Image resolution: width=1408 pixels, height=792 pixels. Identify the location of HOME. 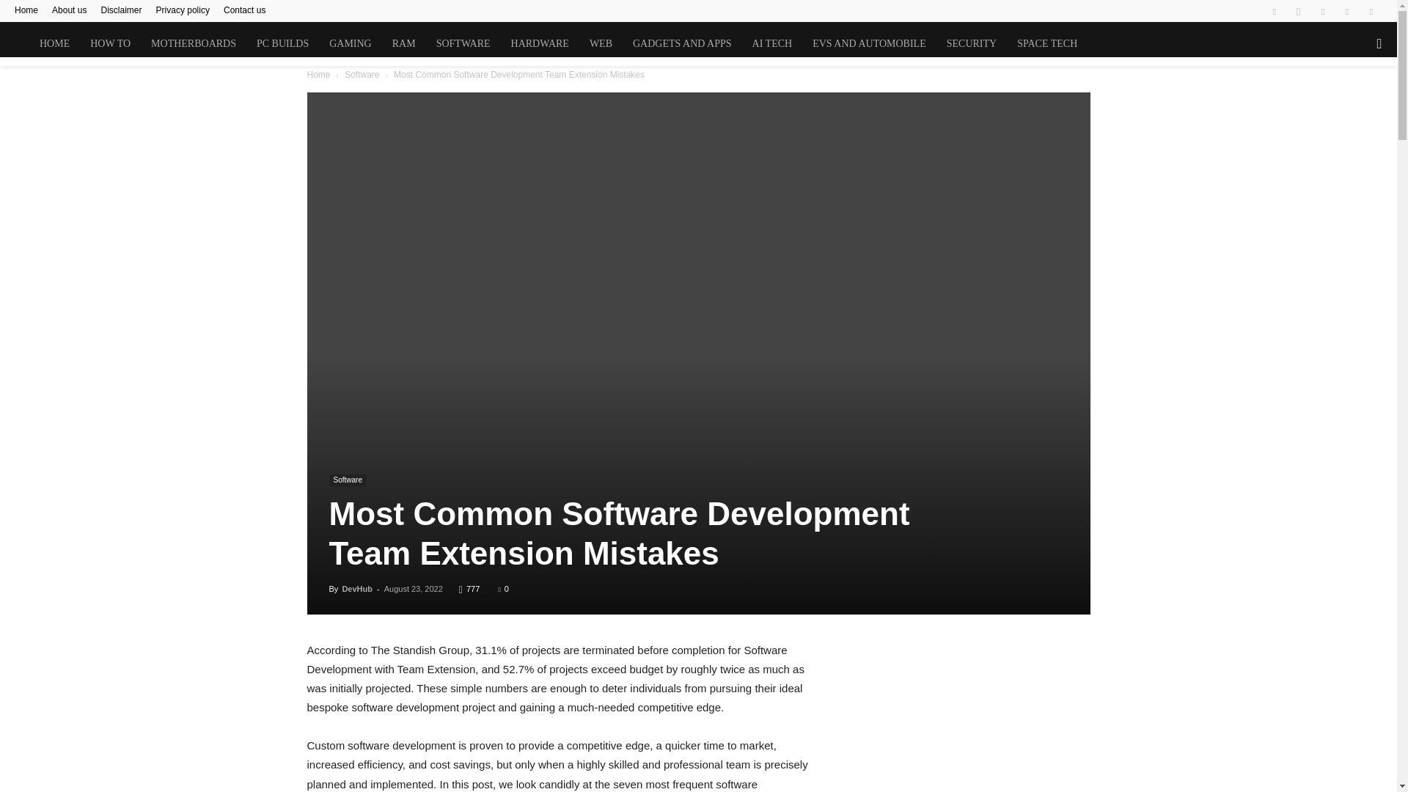
(54, 44).